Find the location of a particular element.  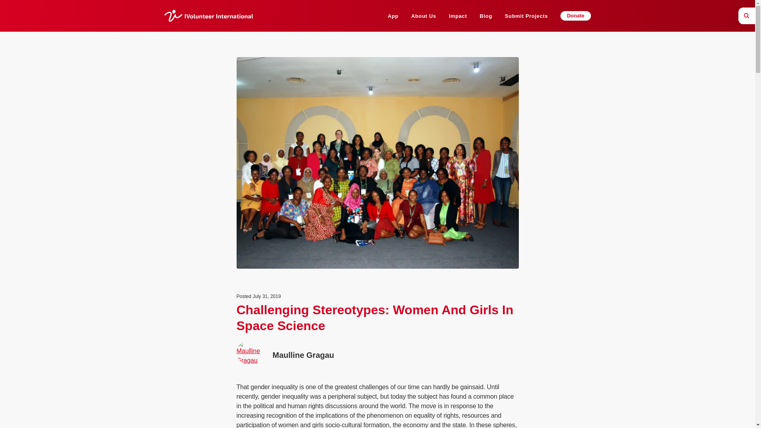

Impact is located at coordinates (458, 16).